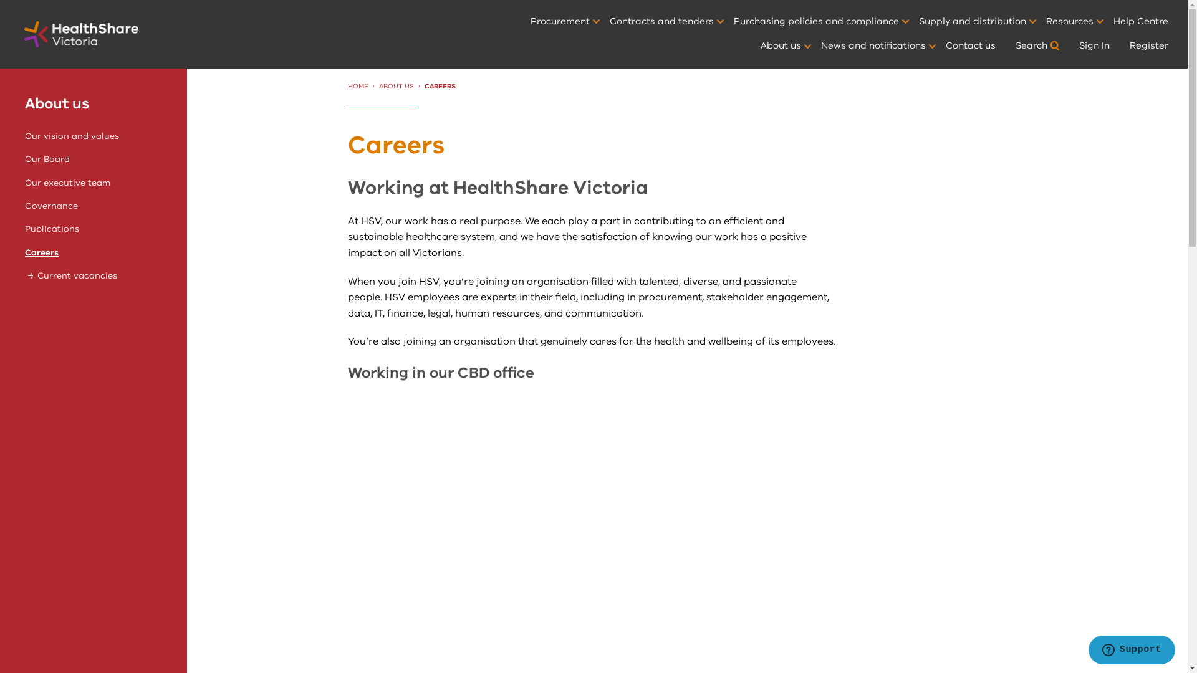 The height and width of the screenshot is (673, 1197). Describe the element at coordinates (397, 86) in the screenshot. I see `ABOUT US` at that location.